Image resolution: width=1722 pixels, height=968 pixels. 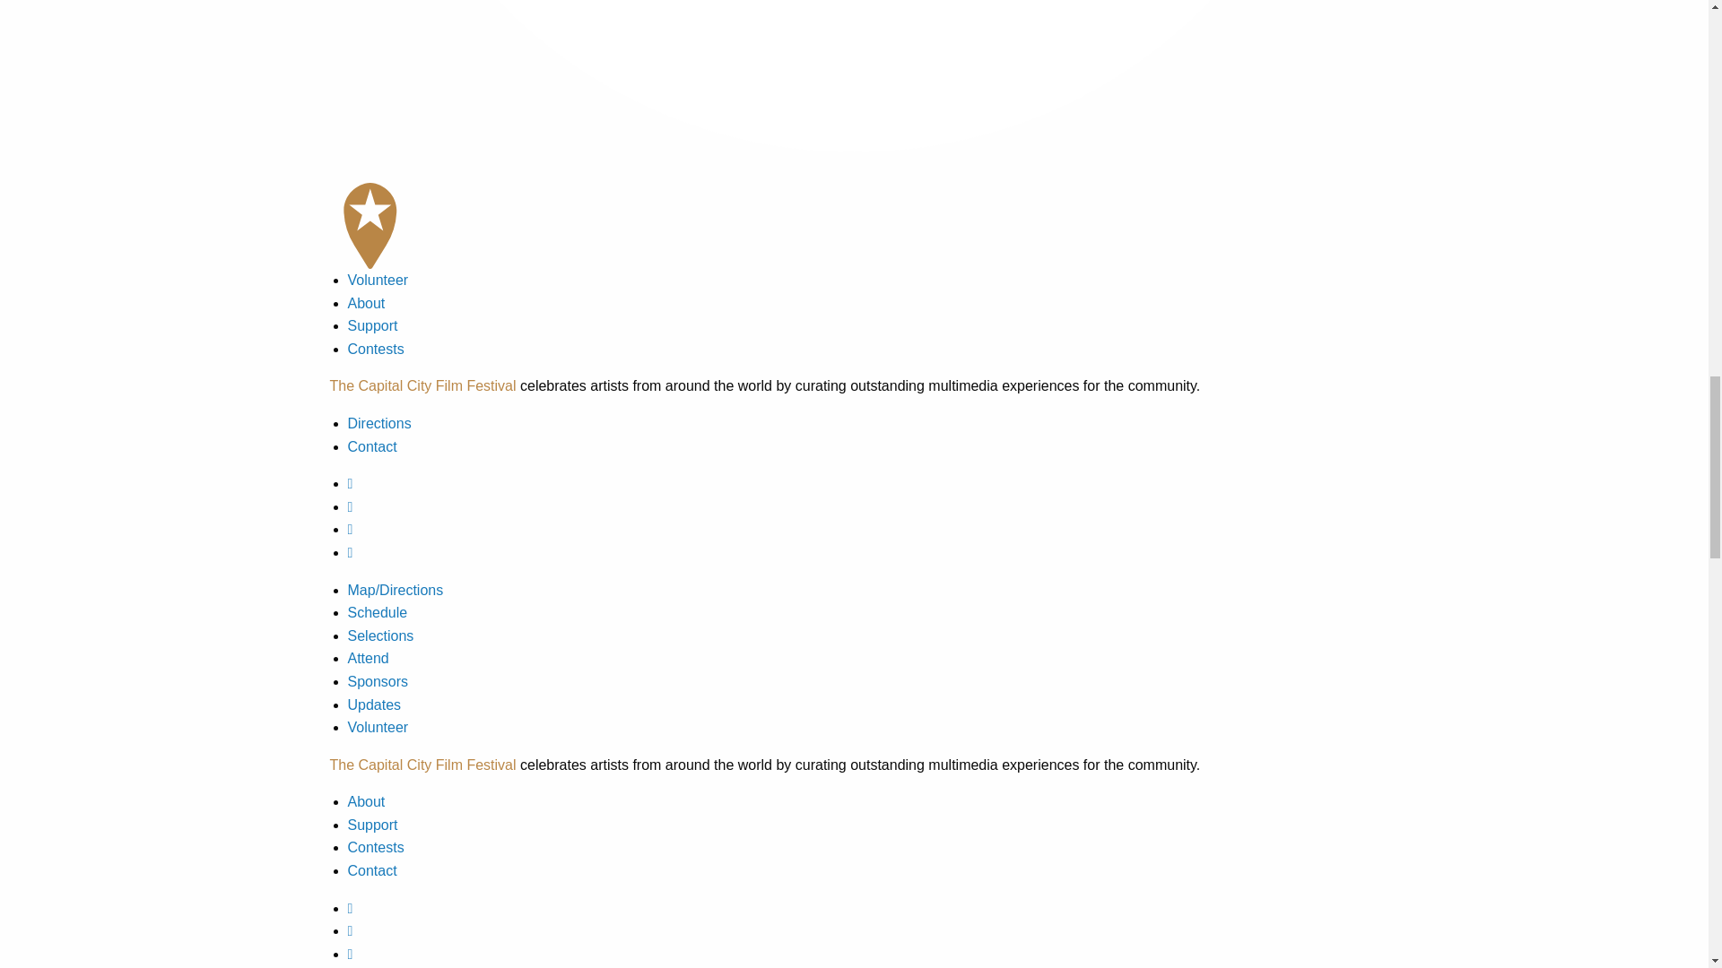 What do you see at coordinates (366, 801) in the screenshot?
I see `About` at bounding box center [366, 801].